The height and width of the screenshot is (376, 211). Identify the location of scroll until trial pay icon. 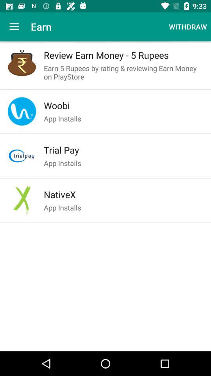
(123, 150).